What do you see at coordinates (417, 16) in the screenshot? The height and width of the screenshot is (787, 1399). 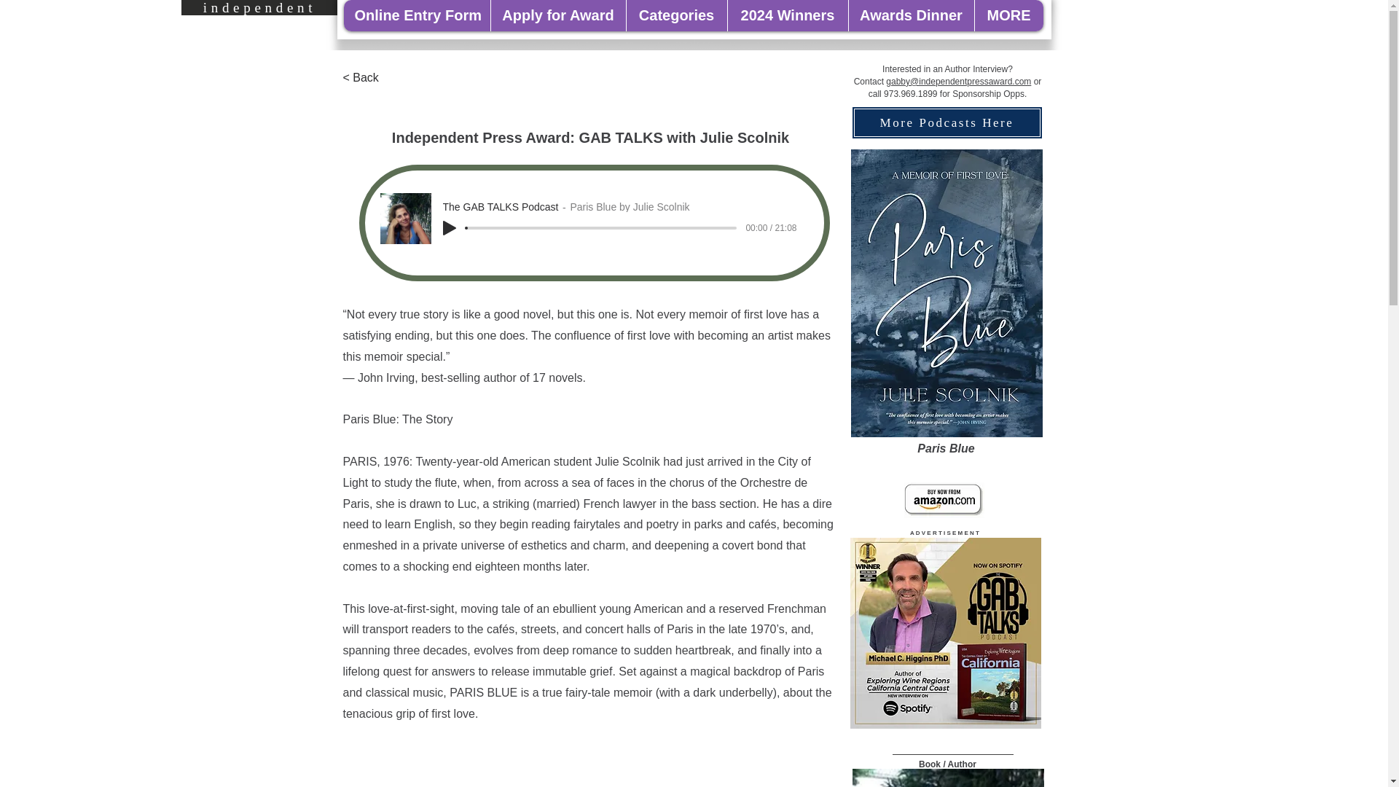 I see `Online Entry Form` at bounding box center [417, 16].